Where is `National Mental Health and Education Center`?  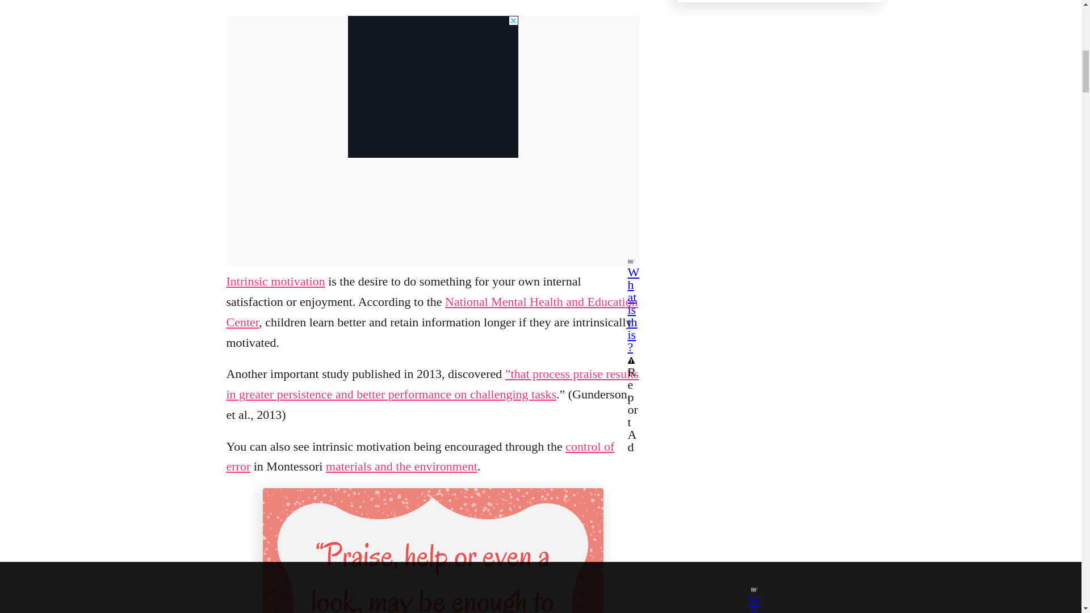 National Mental Health and Education Center is located at coordinates (431, 312).